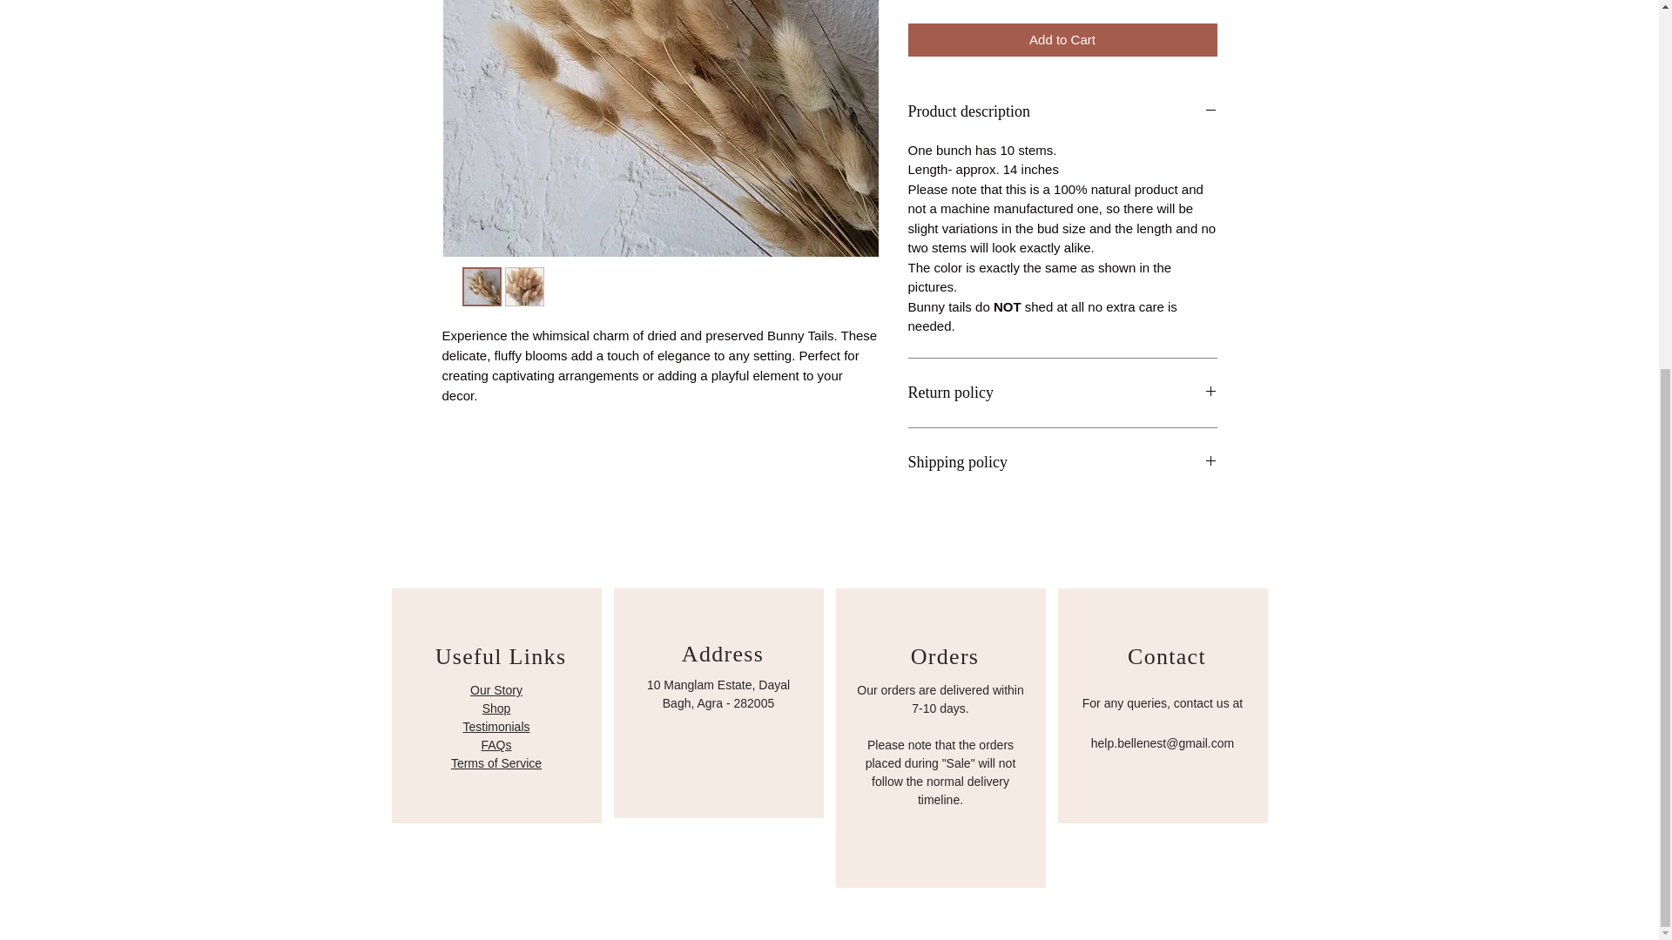 Image resolution: width=1672 pixels, height=940 pixels. I want to click on Terms of Service, so click(496, 762).